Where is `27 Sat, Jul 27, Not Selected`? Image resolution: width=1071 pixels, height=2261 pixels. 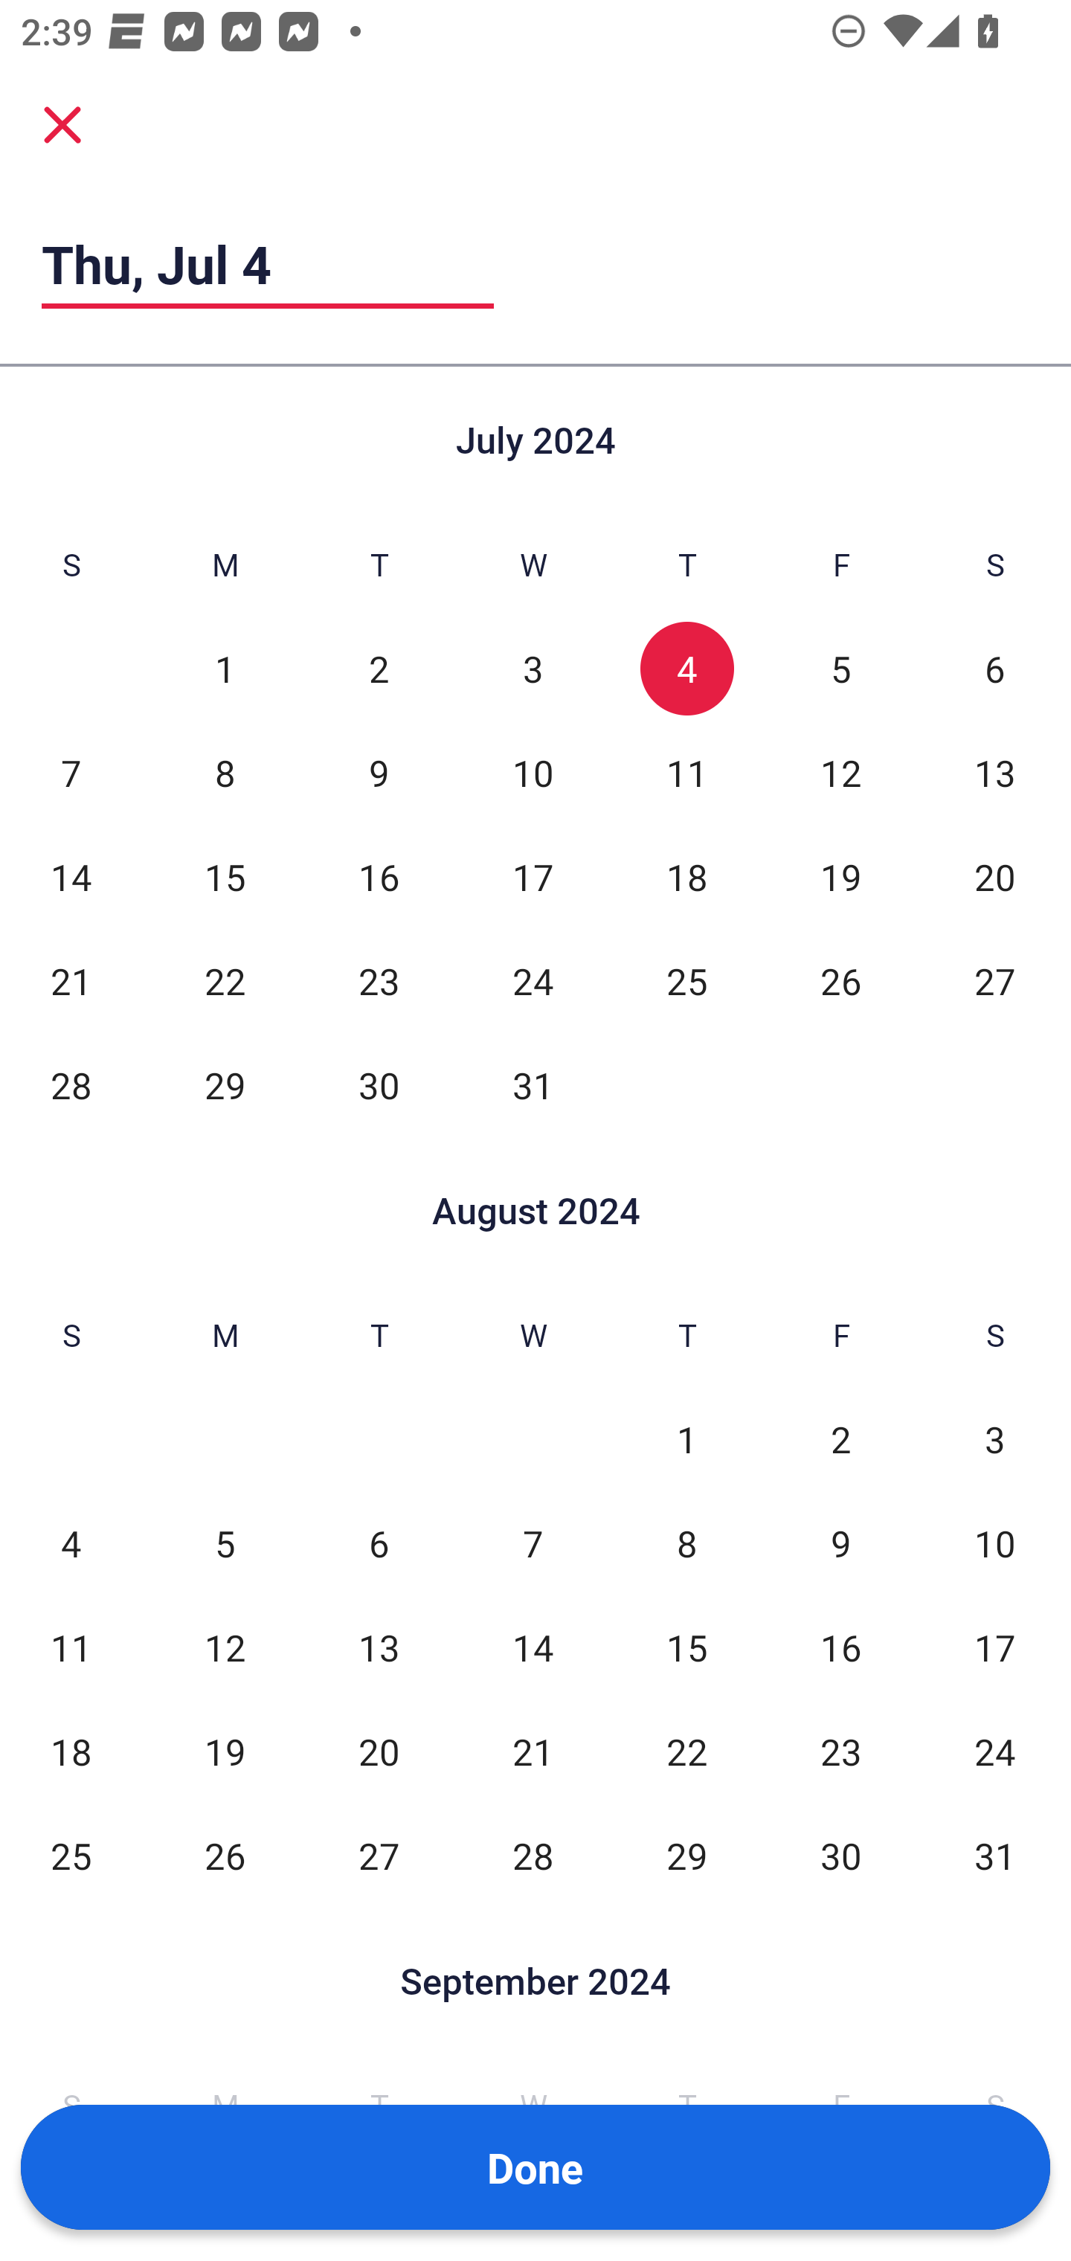
27 Sat, Jul 27, Not Selected is located at coordinates (995, 981).